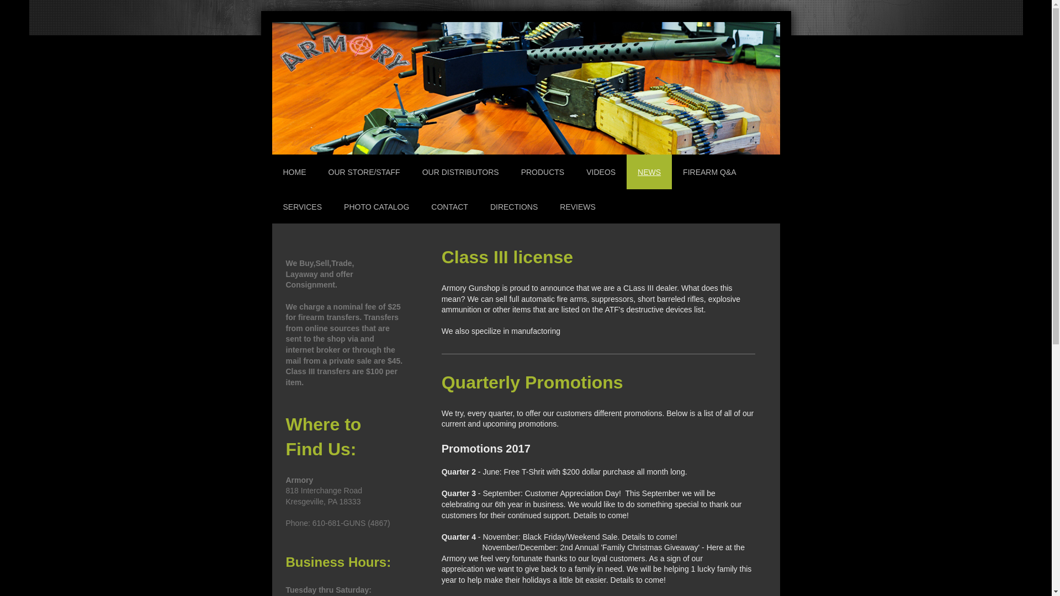 The height and width of the screenshot is (596, 1060). What do you see at coordinates (513, 206) in the screenshot?
I see `DIRECTIONS` at bounding box center [513, 206].